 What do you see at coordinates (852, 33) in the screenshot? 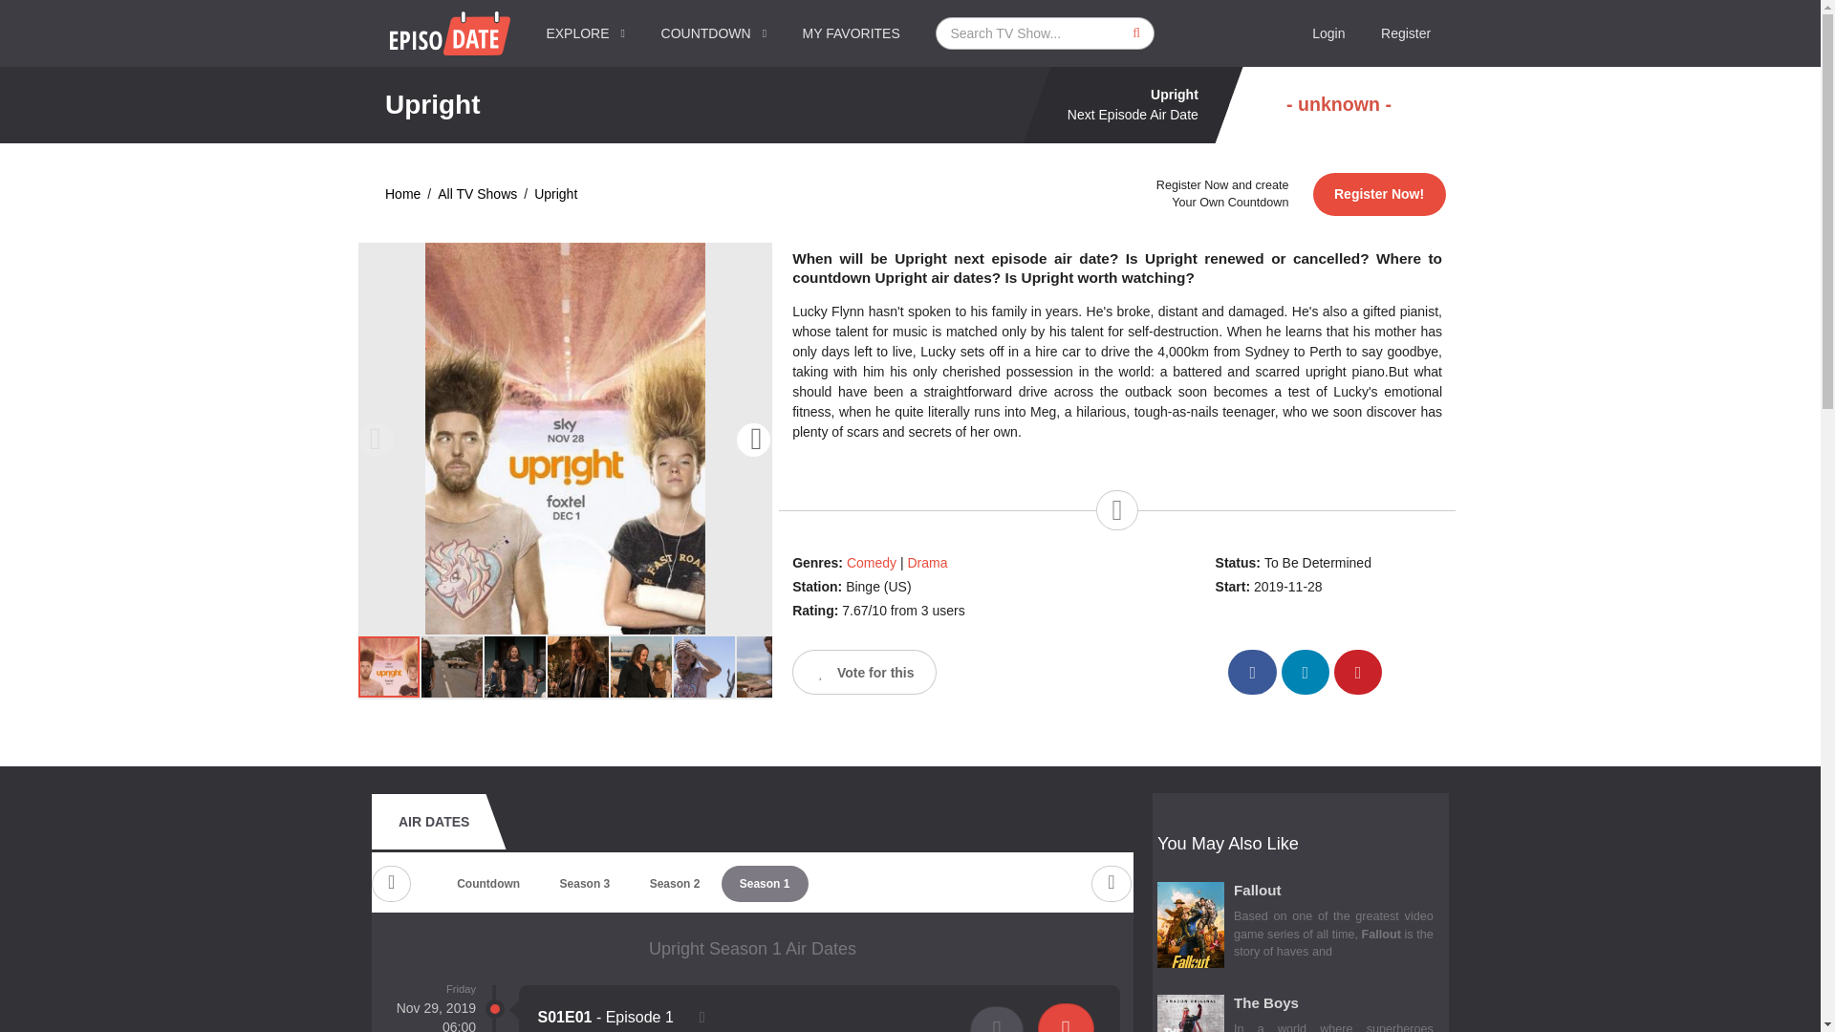
I see `MY FAVORITES` at bounding box center [852, 33].